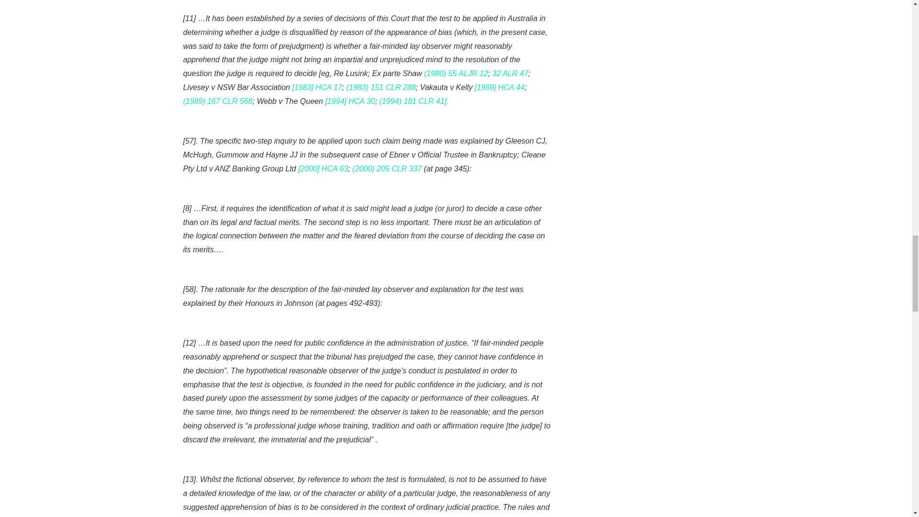 This screenshot has height=517, width=919. I want to click on View Case, so click(317, 87).